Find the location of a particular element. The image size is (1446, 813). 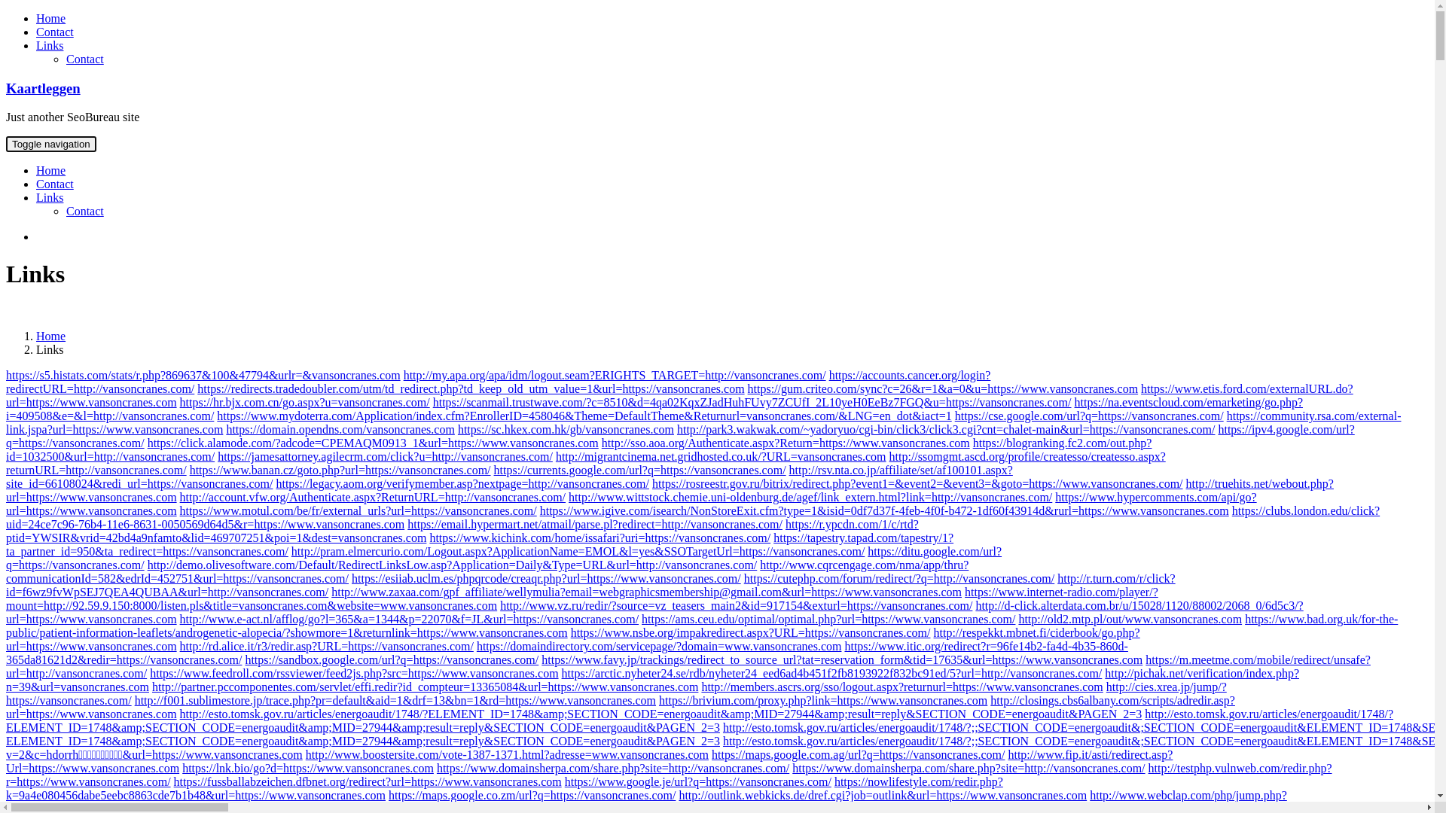

https://ditu.google.com/url?q=https://vansoncranes.com/ is located at coordinates (504, 558).